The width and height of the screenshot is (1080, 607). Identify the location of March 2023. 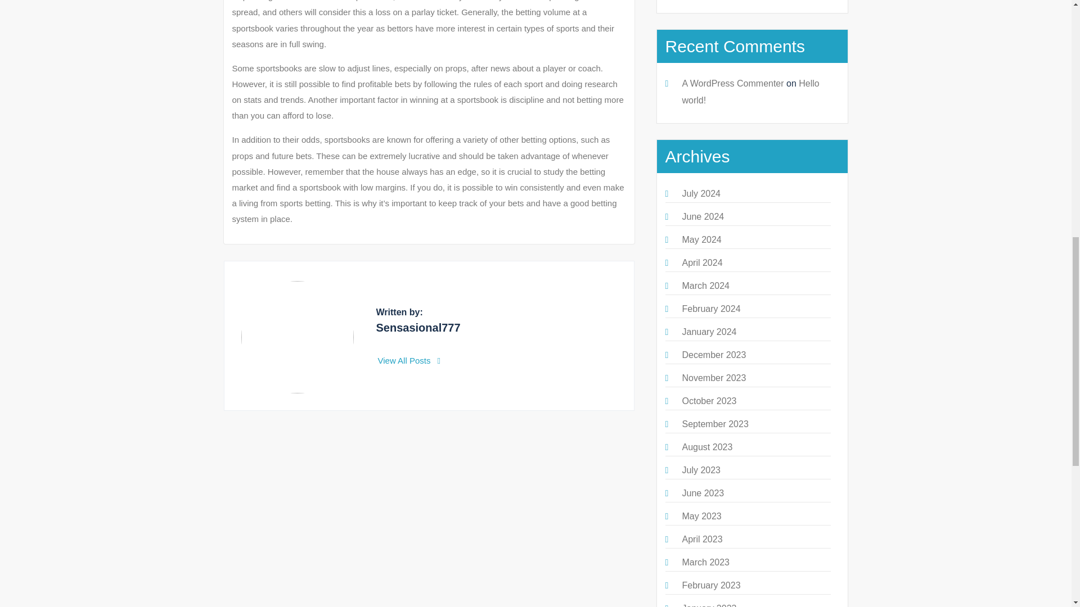
(705, 562).